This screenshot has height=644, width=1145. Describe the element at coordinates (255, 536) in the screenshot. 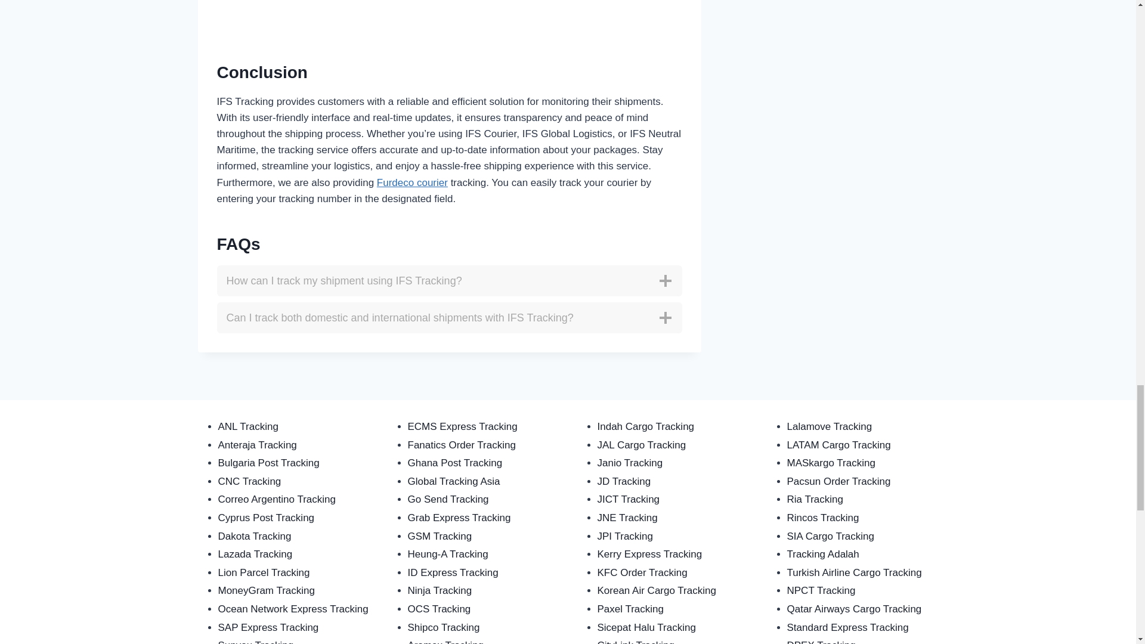

I see `Dakota Tracking` at that location.